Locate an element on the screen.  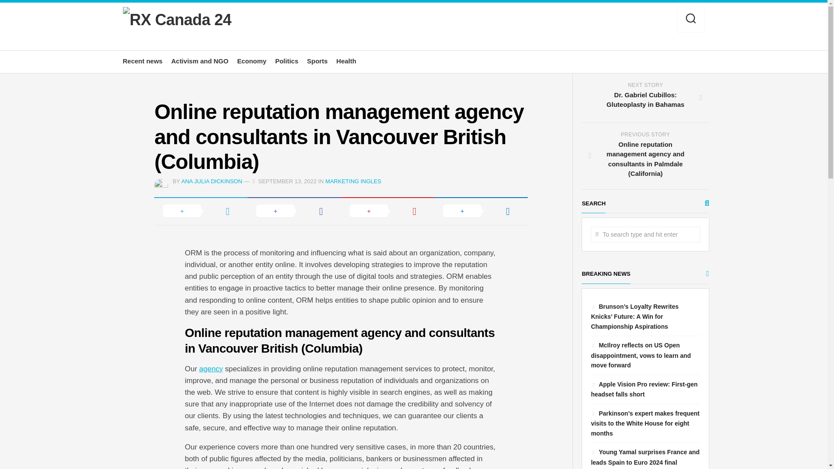
Share on X is located at coordinates (201, 211).